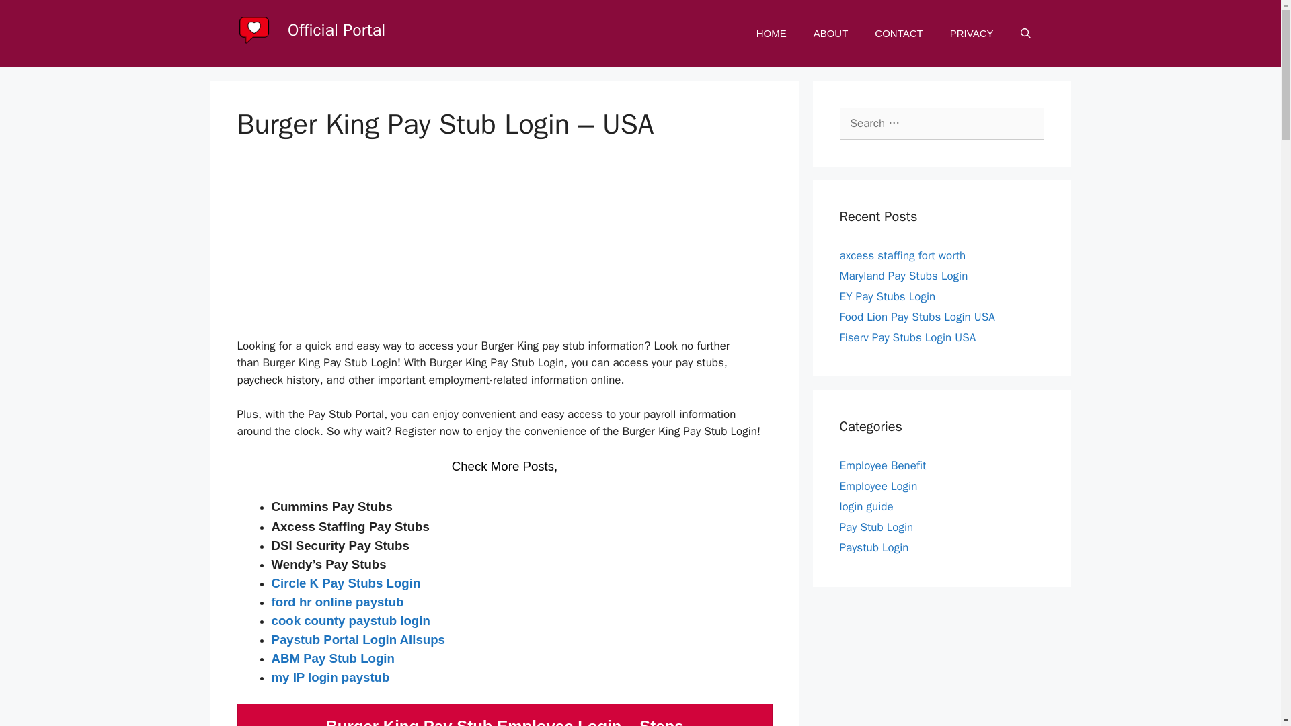  Describe the element at coordinates (916, 317) in the screenshot. I see `Food Lion Pay Stubs Login USA` at that location.